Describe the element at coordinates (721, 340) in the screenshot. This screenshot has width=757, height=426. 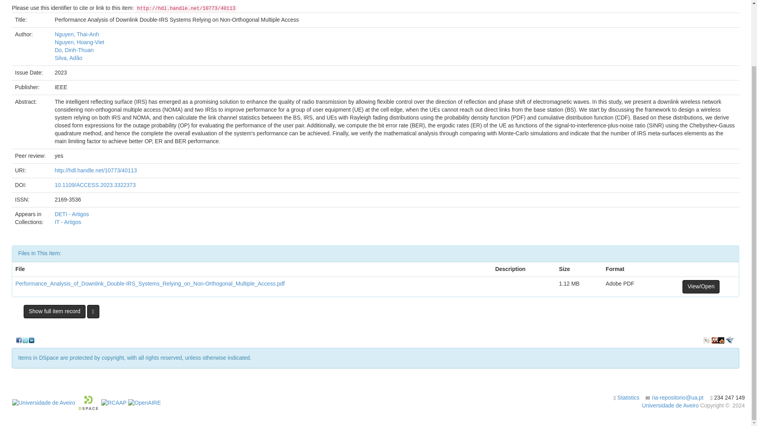
I see `Exporte no formato Endnote` at that location.